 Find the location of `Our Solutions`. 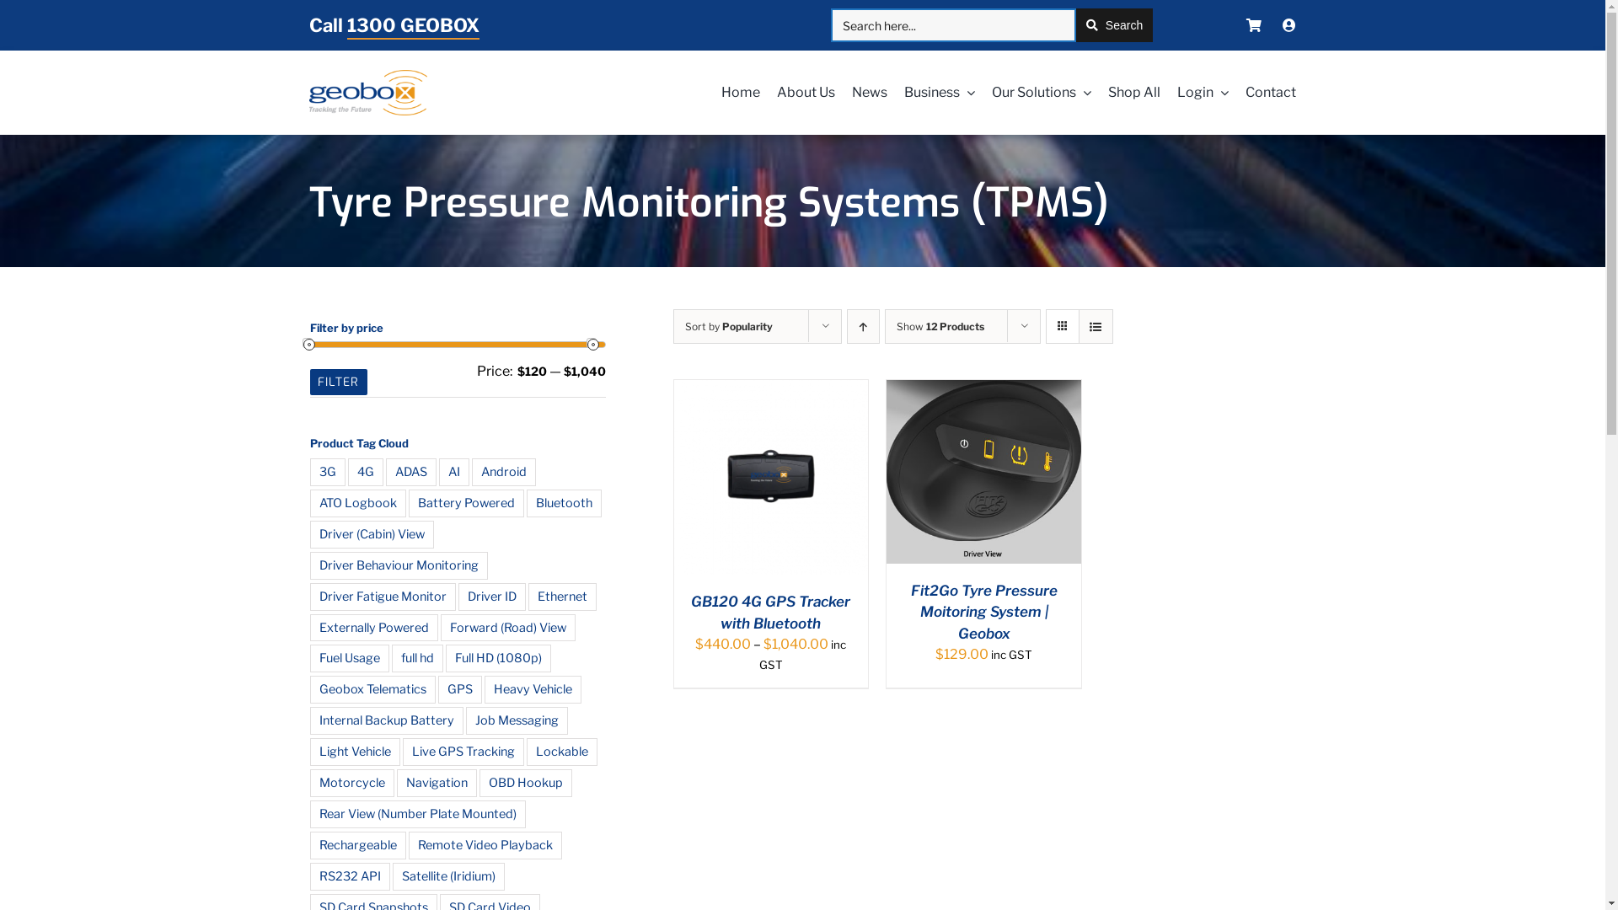

Our Solutions is located at coordinates (1033, 93).